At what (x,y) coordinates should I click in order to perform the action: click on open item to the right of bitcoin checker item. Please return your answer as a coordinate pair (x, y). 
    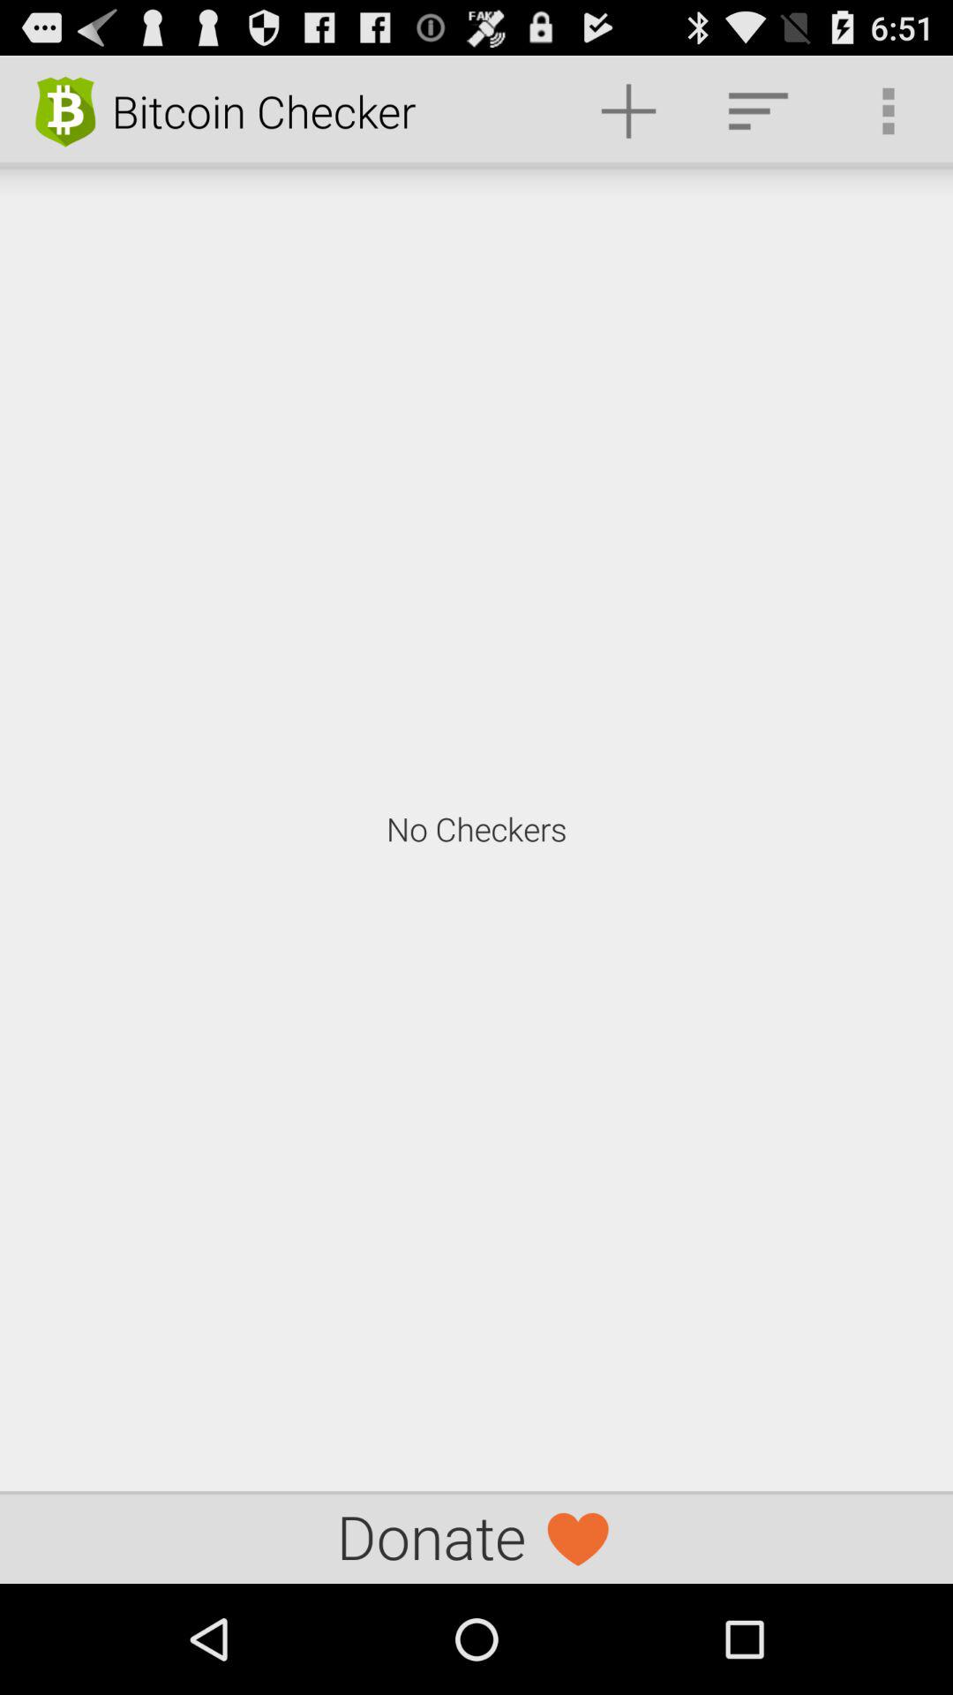
    Looking at the image, I should click on (628, 111).